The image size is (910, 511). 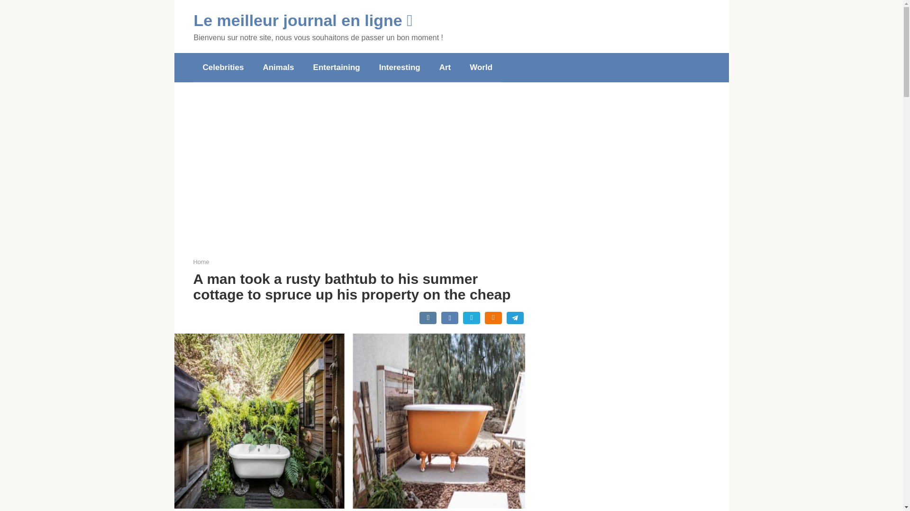 What do you see at coordinates (278, 67) in the screenshot?
I see `Animals` at bounding box center [278, 67].